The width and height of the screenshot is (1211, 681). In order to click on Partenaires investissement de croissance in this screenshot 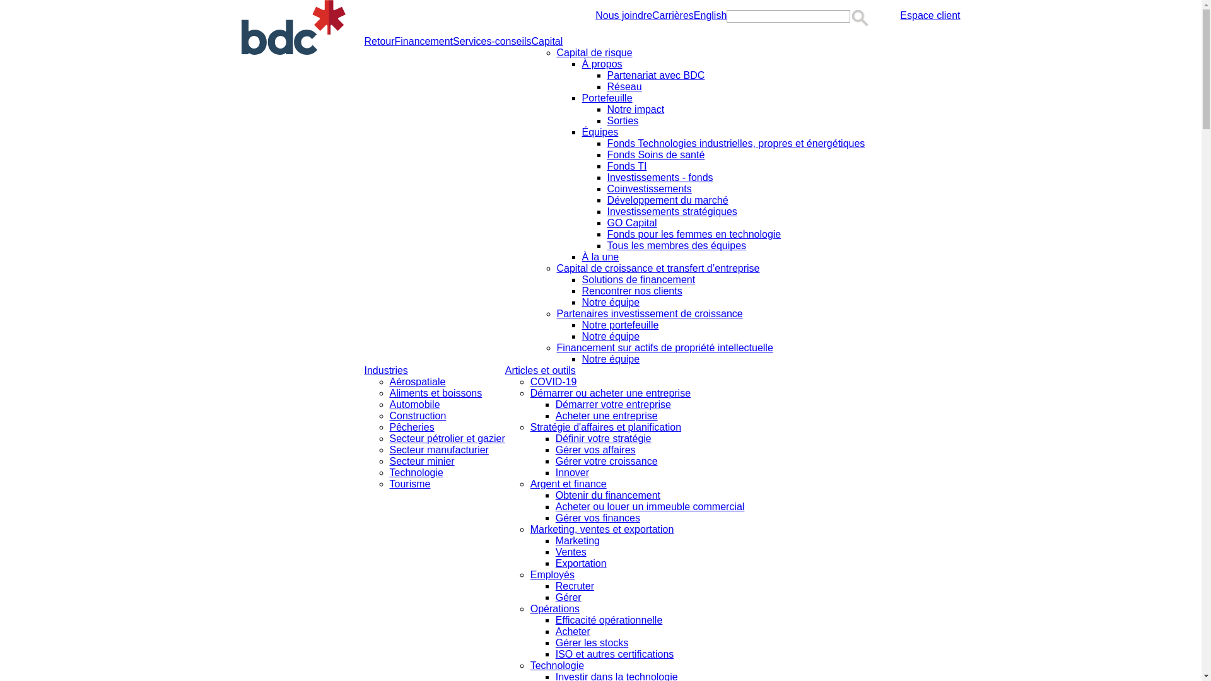, I will do `click(650, 314)`.